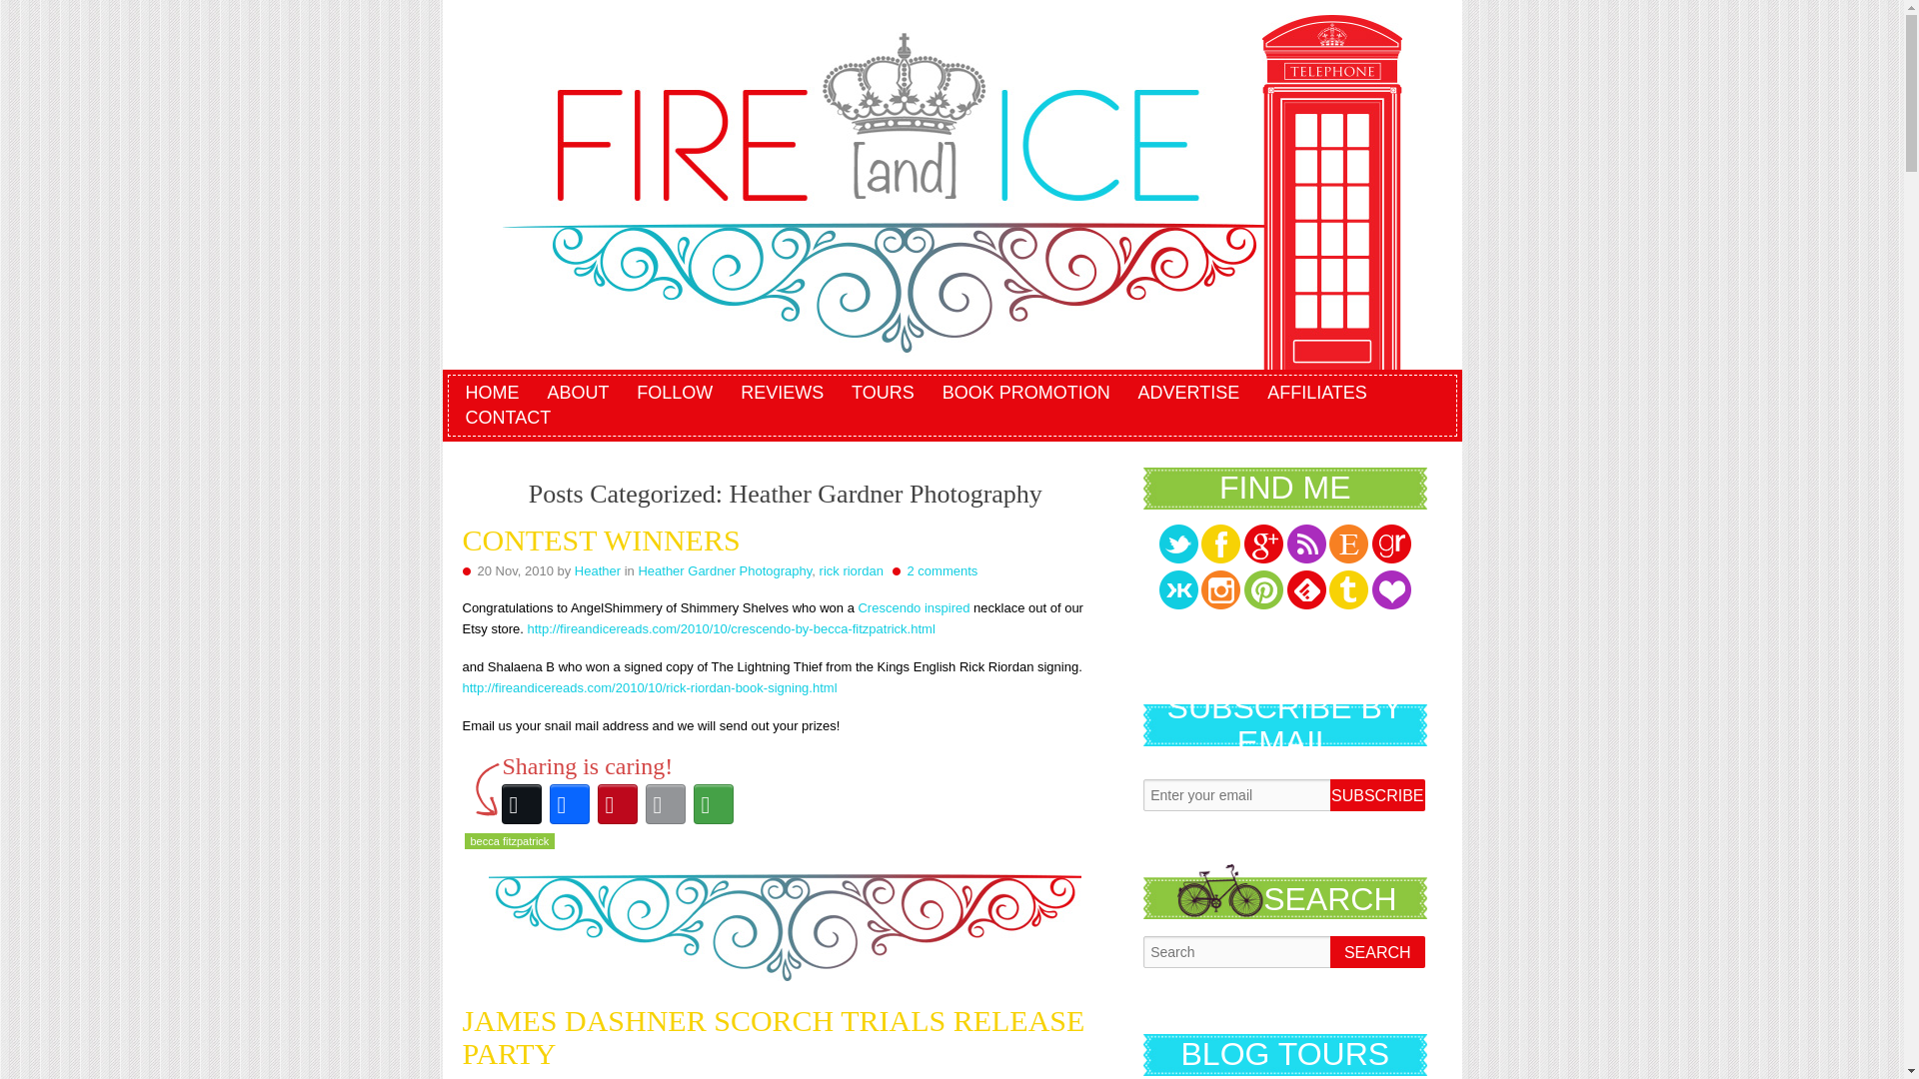 The image size is (1919, 1079). I want to click on Posts by Heather, so click(597, 569).